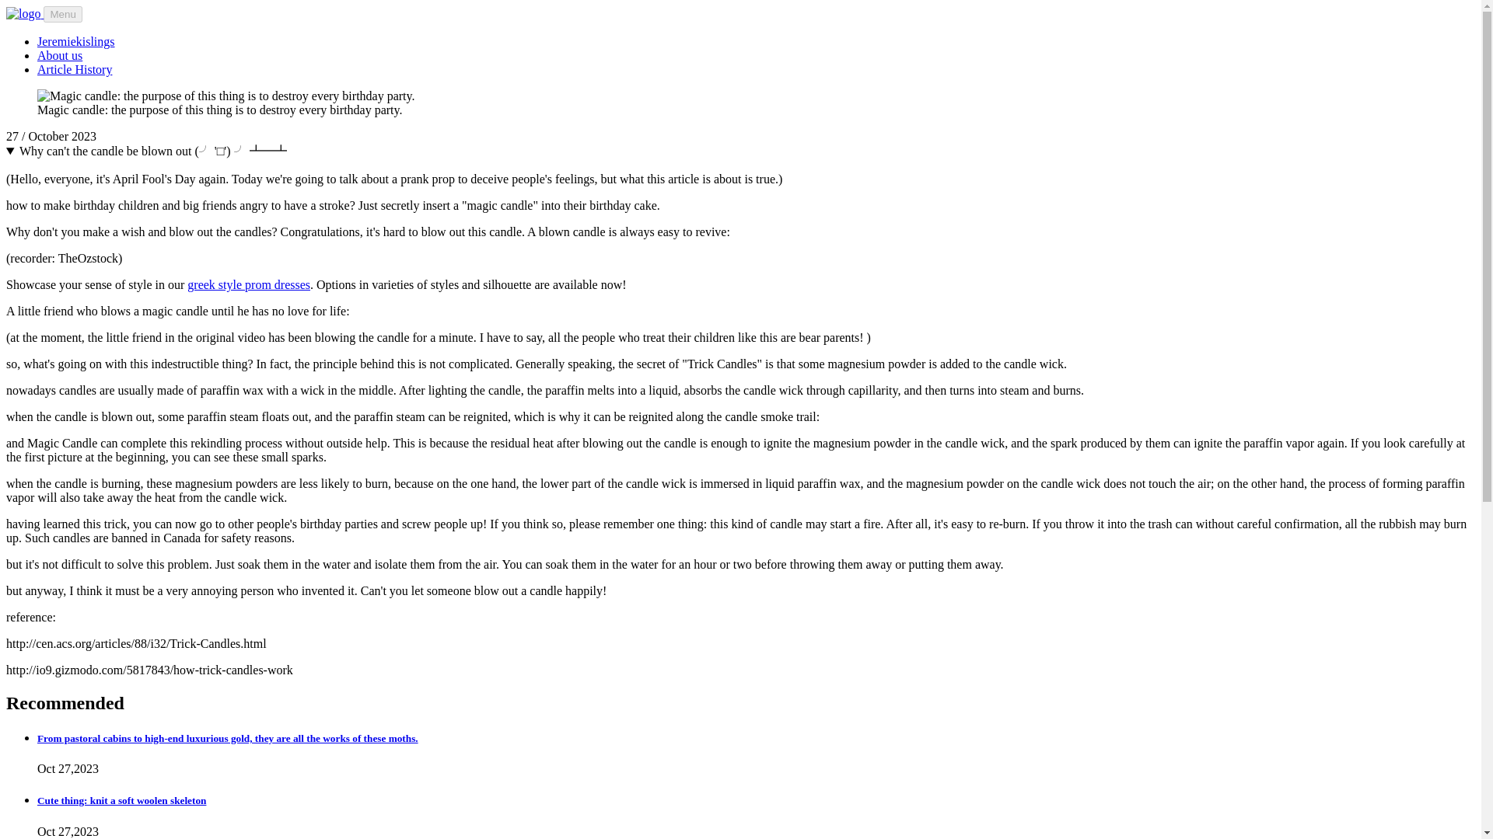  I want to click on Menu, so click(62, 14).